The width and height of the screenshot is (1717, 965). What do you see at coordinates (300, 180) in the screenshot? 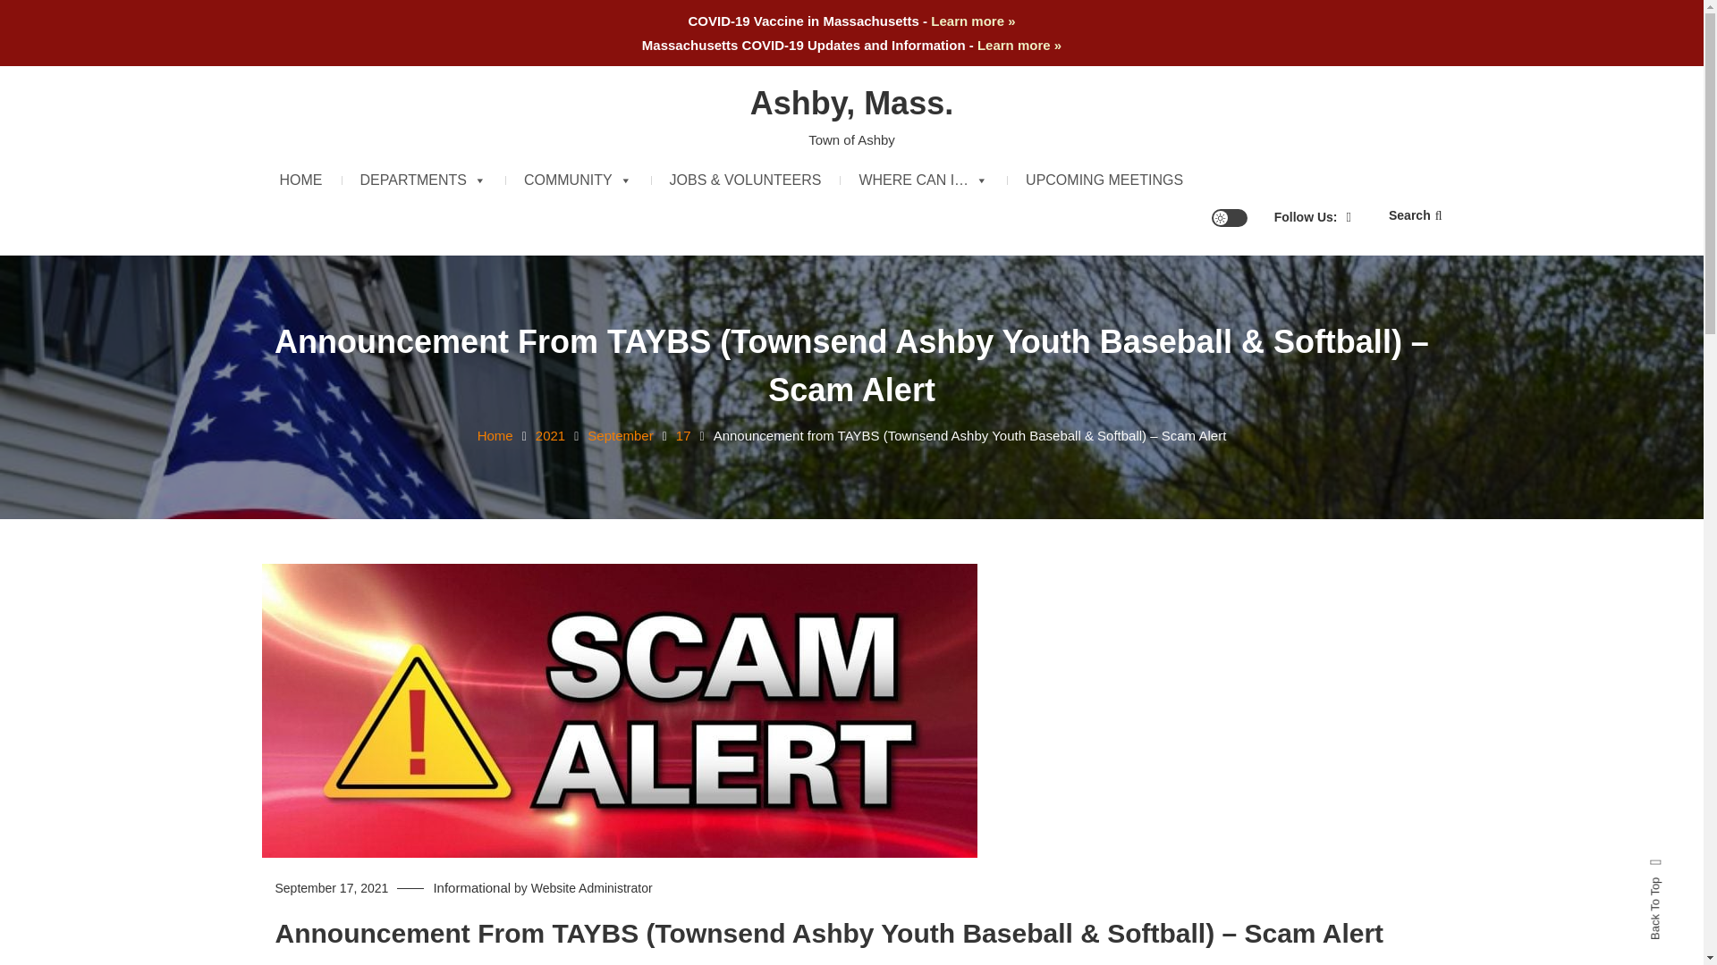
I see `HOME` at bounding box center [300, 180].